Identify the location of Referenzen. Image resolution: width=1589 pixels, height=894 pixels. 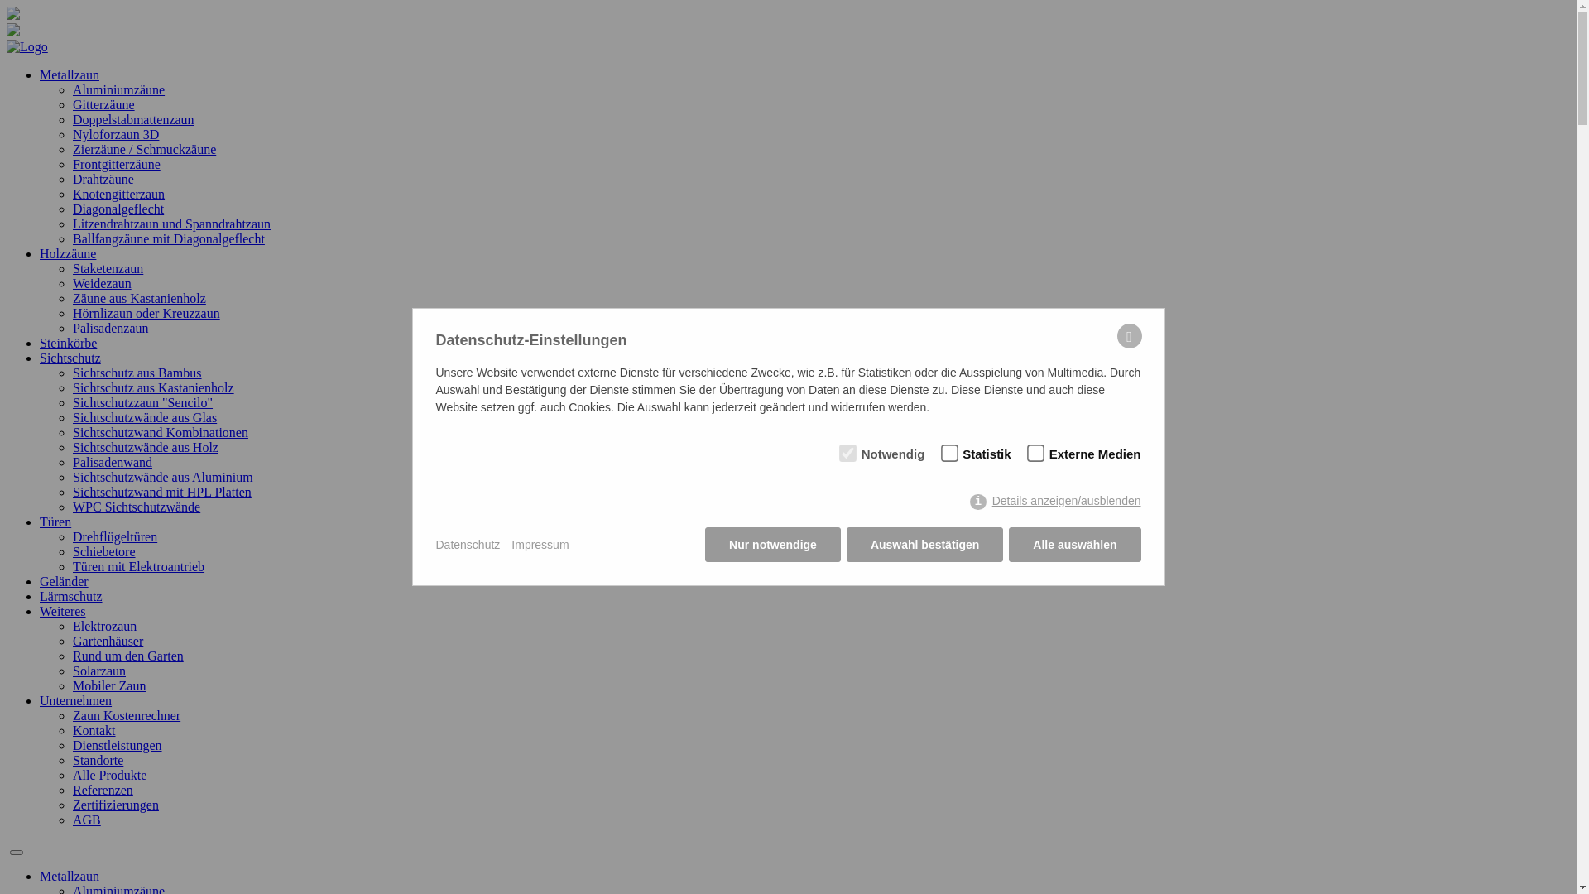
(103, 790).